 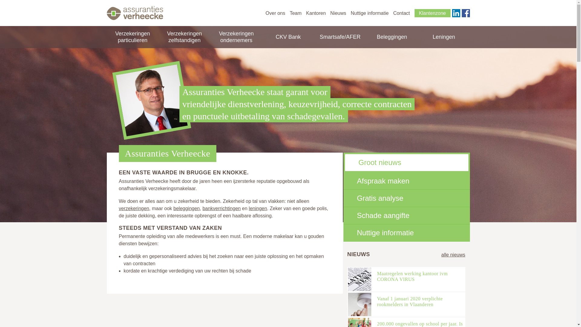 I want to click on Vanaf 1 januari 2020 verplichte rookmelders in Vlaanderen, so click(x=410, y=302).